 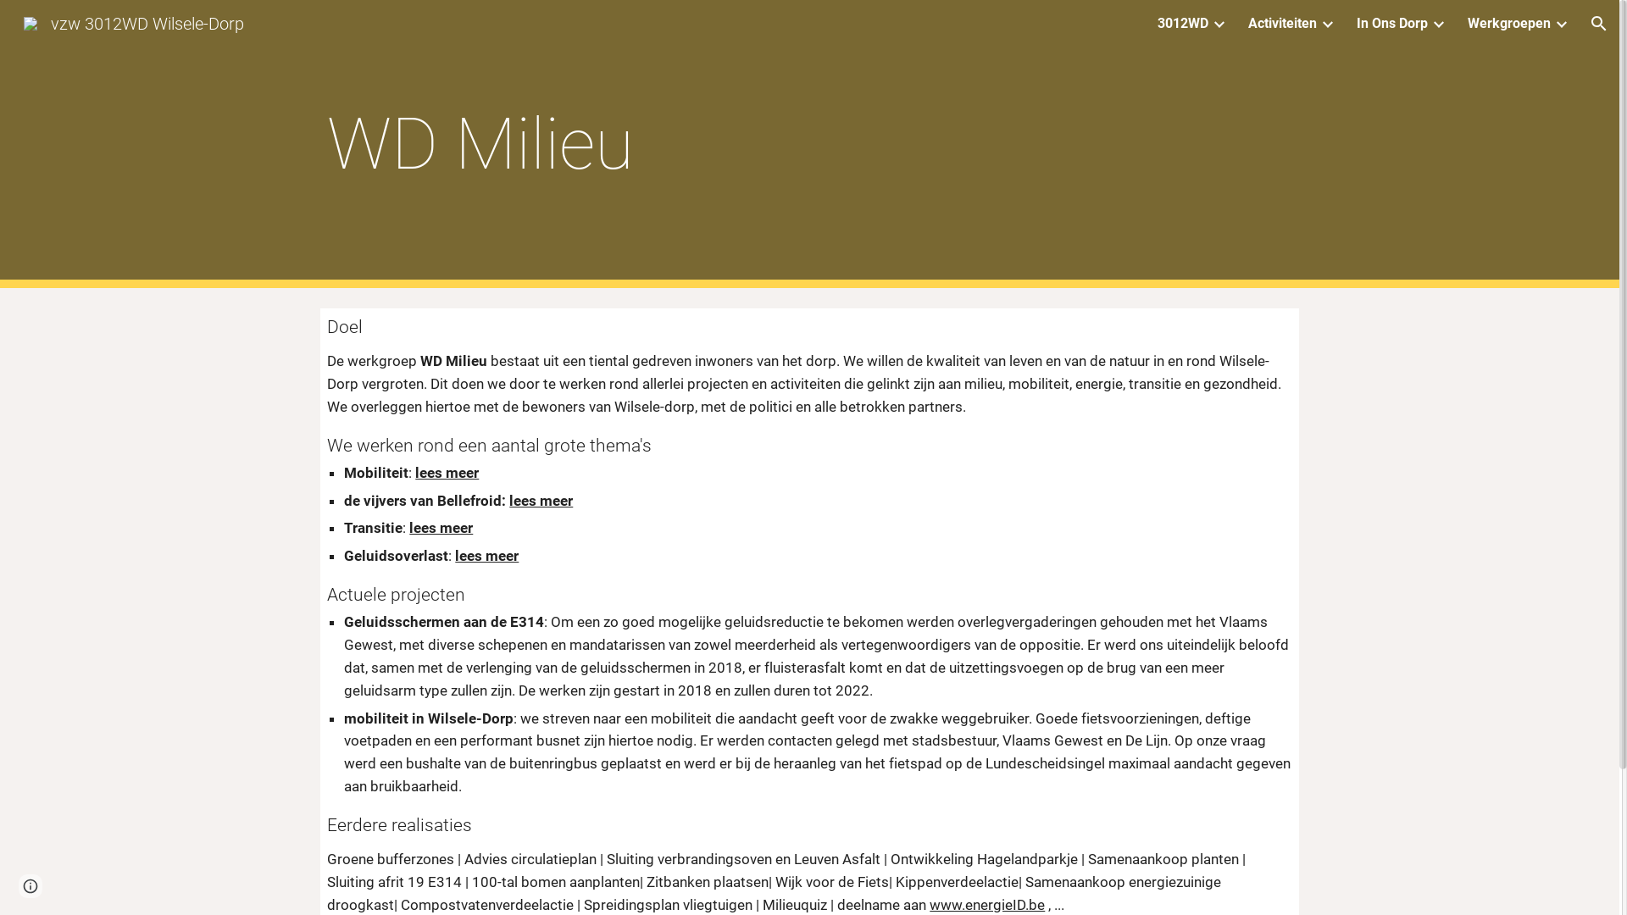 What do you see at coordinates (447, 473) in the screenshot?
I see `lees meer` at bounding box center [447, 473].